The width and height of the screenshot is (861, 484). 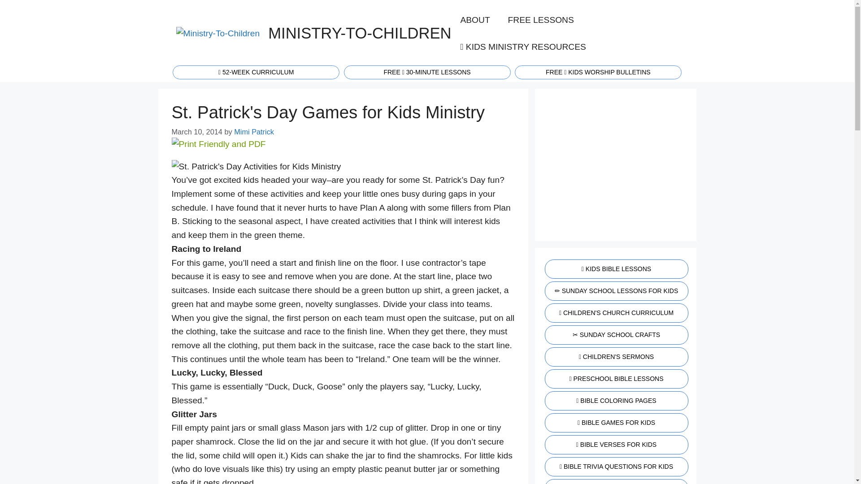 What do you see at coordinates (427, 71) in the screenshot?
I see `Free Sunday School Lessons PDF` at bounding box center [427, 71].